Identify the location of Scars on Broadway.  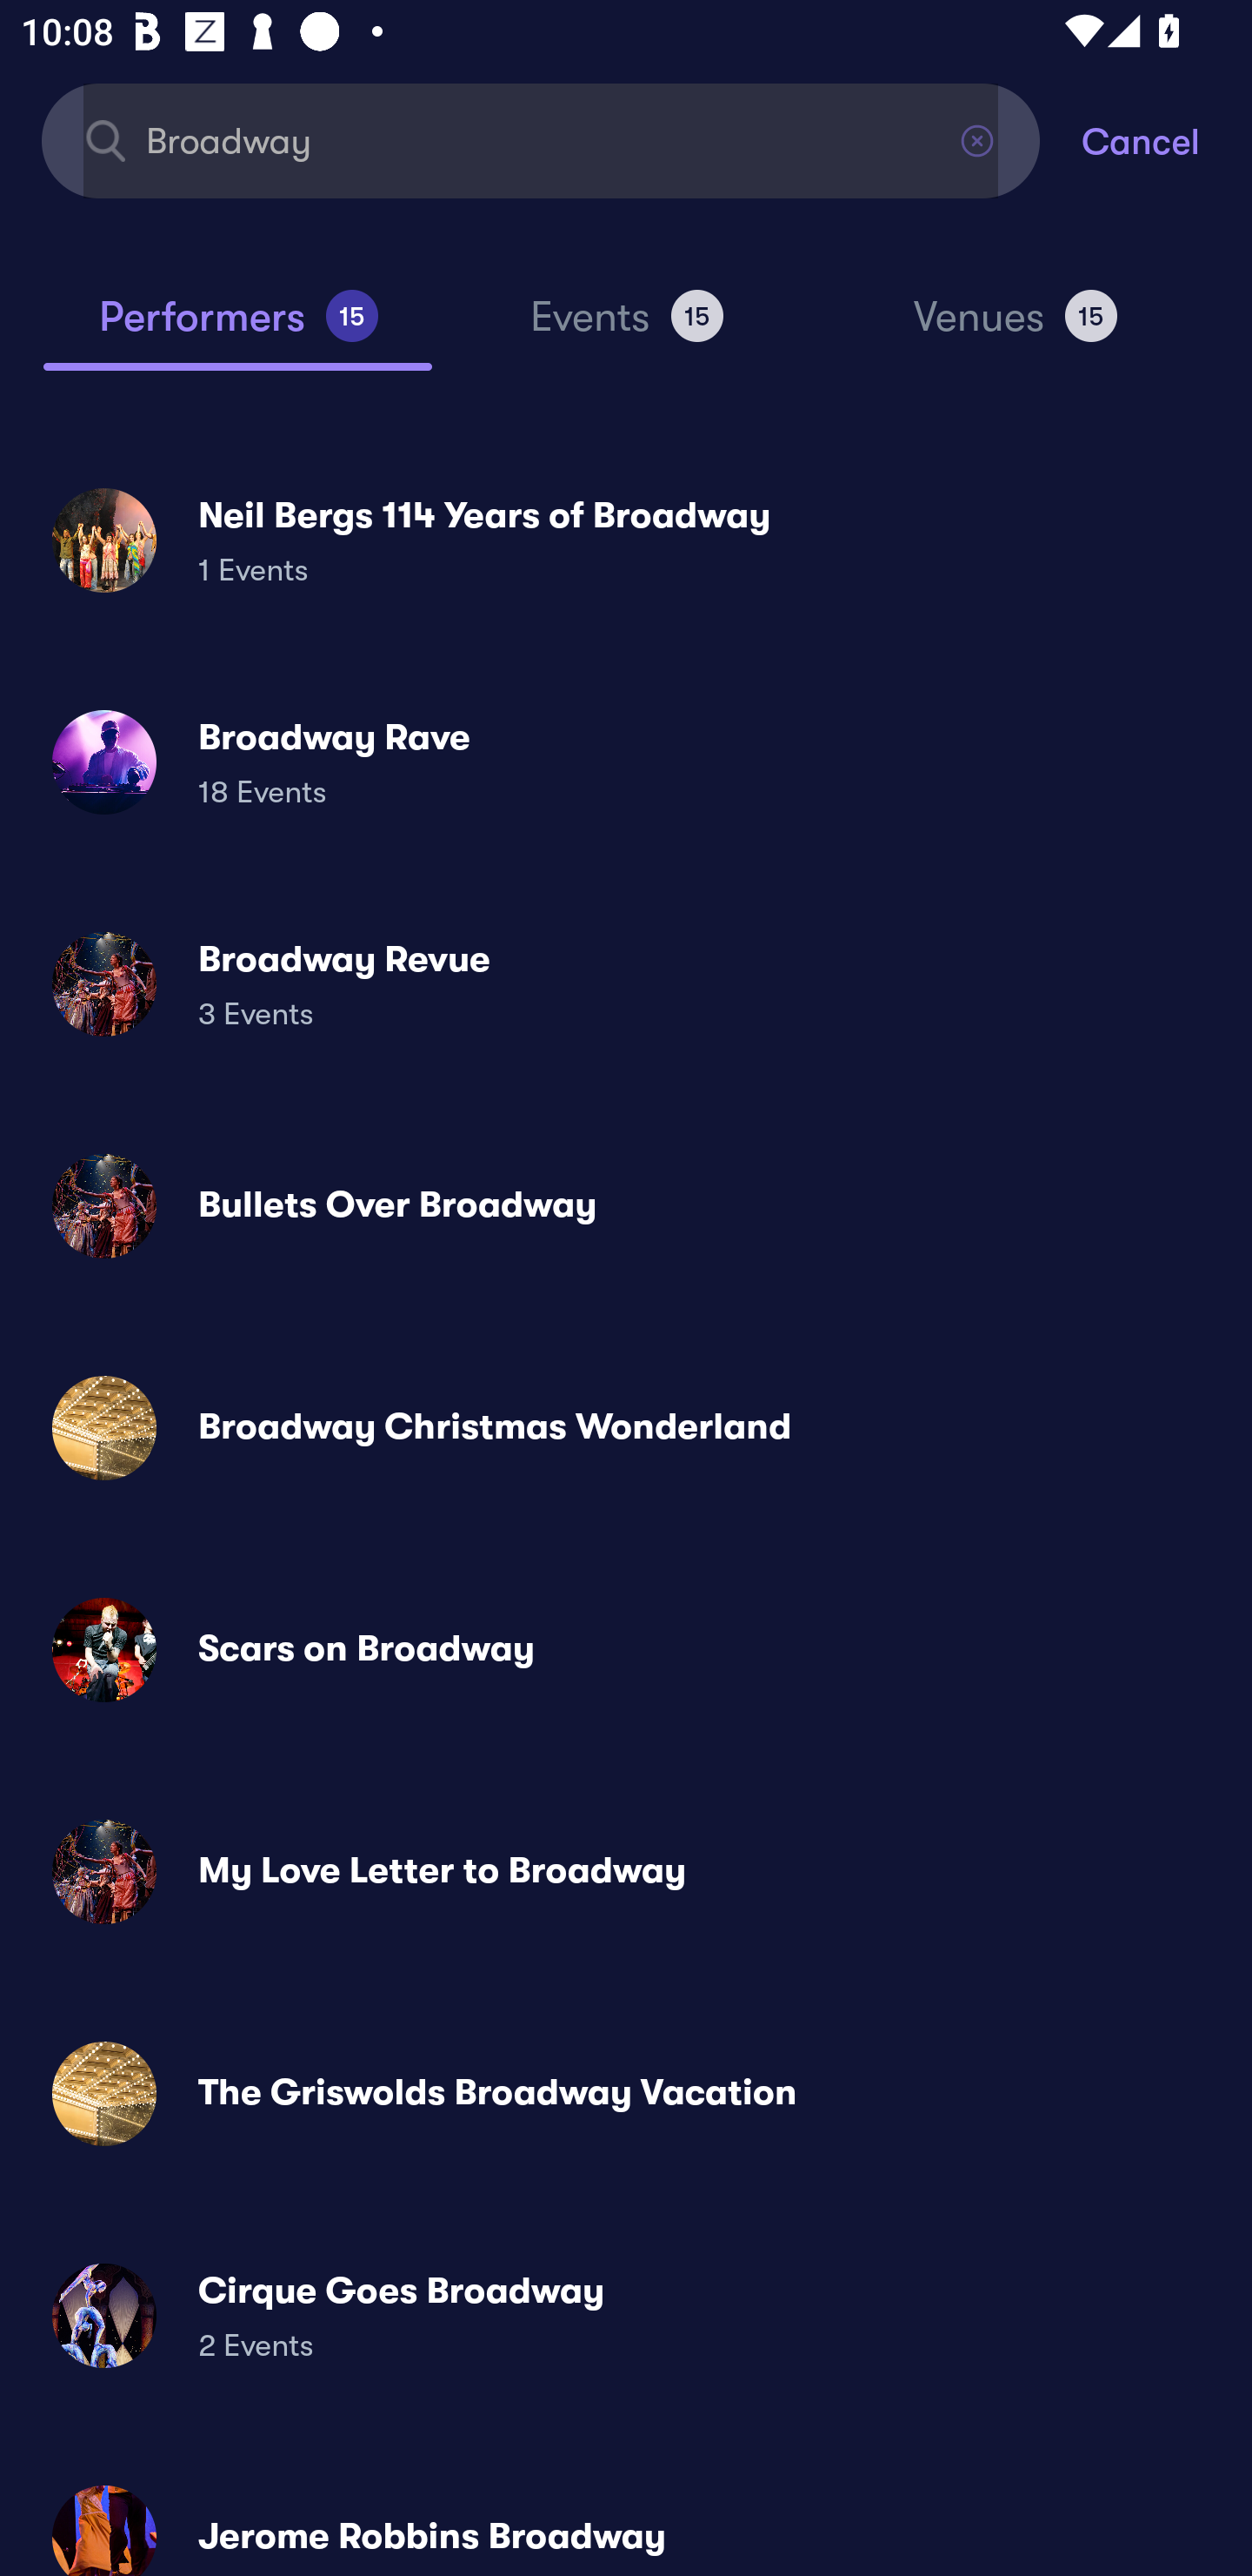
(626, 1650).